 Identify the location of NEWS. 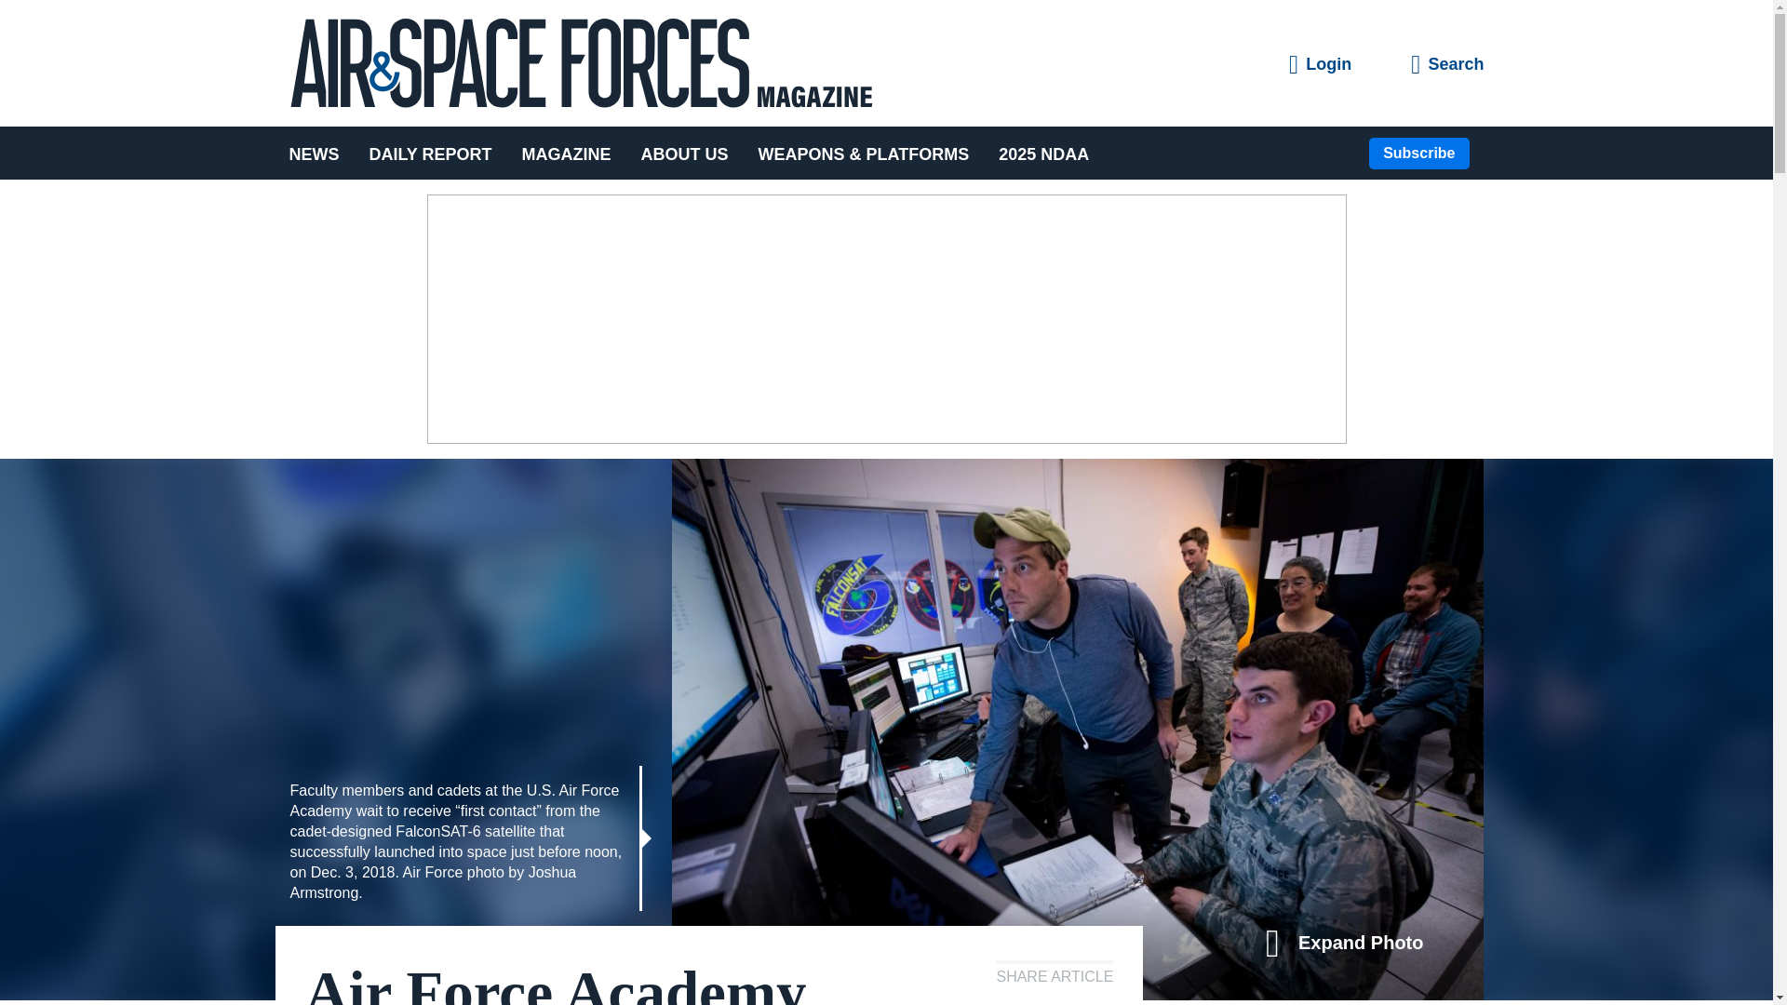
(320, 153).